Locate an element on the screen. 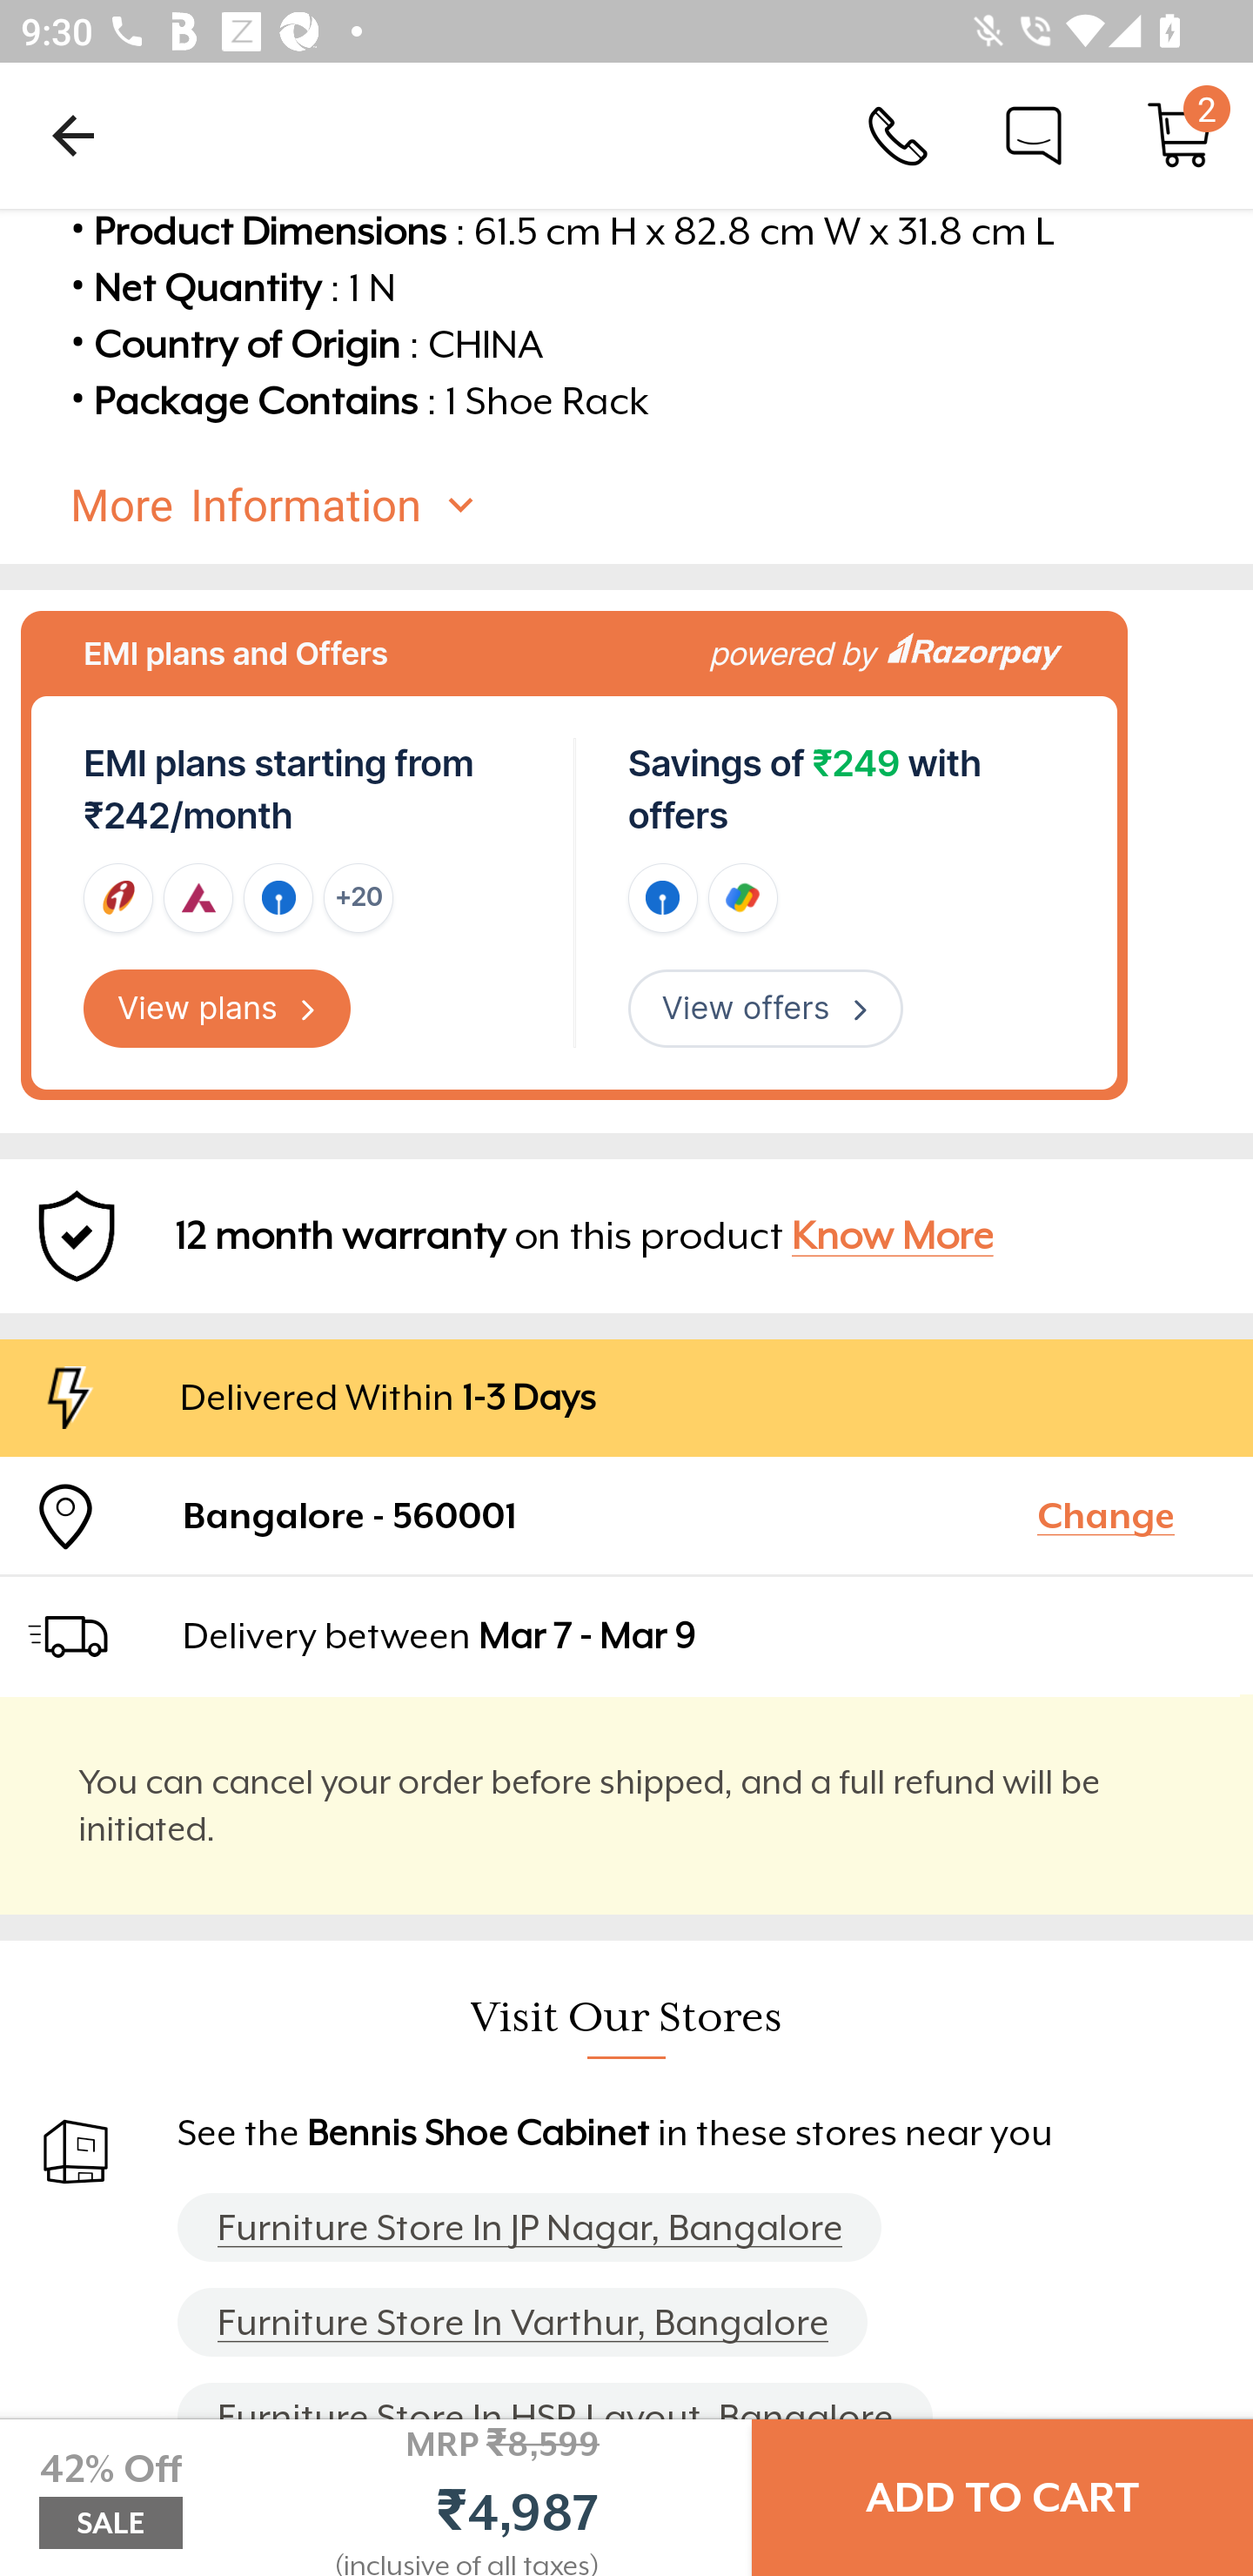  12 month warranty on this product Know More is located at coordinates (626, 1236).